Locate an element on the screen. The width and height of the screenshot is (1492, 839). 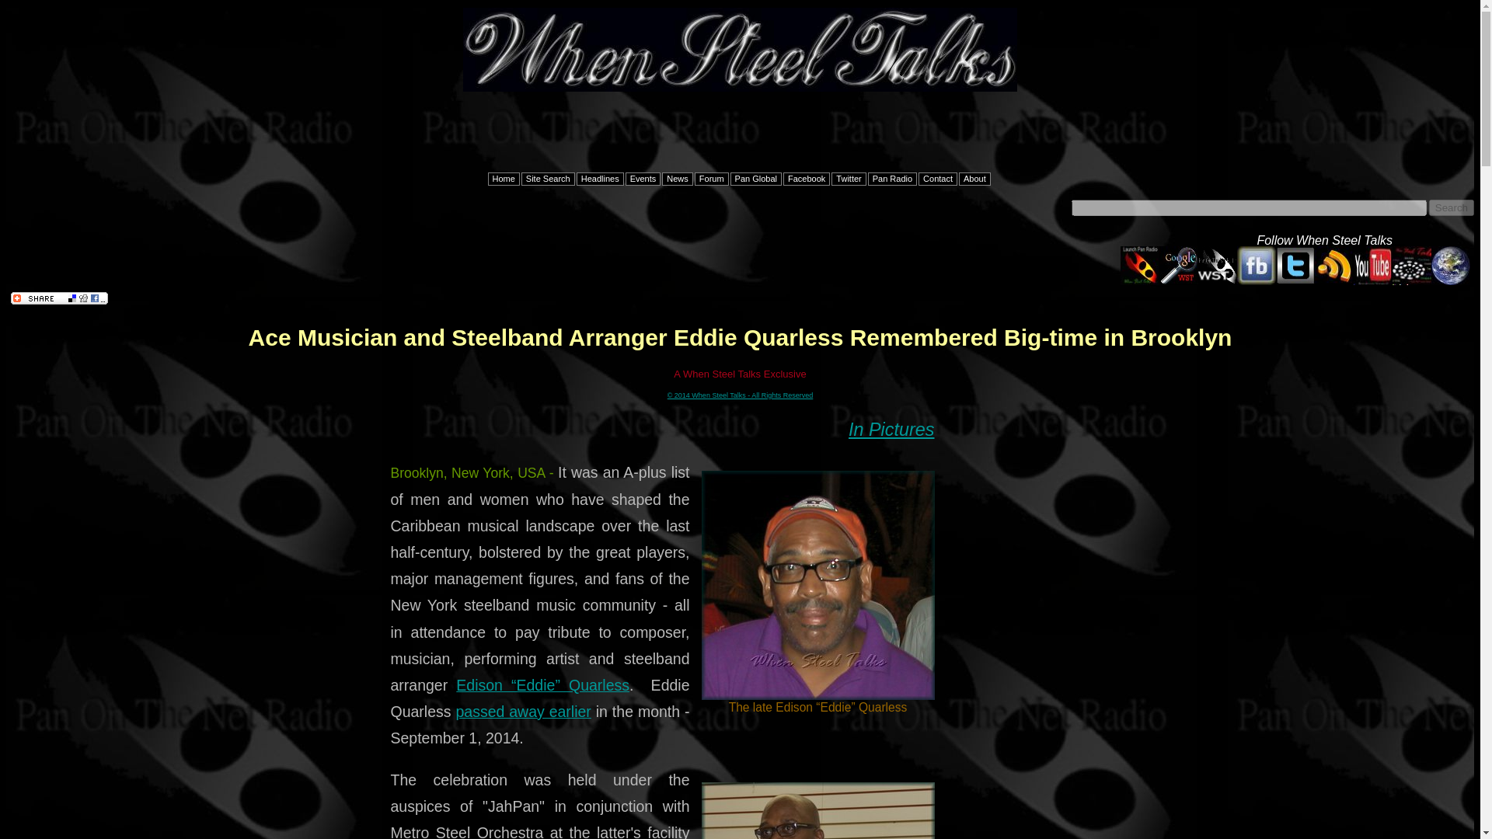
About is located at coordinates (974, 179).